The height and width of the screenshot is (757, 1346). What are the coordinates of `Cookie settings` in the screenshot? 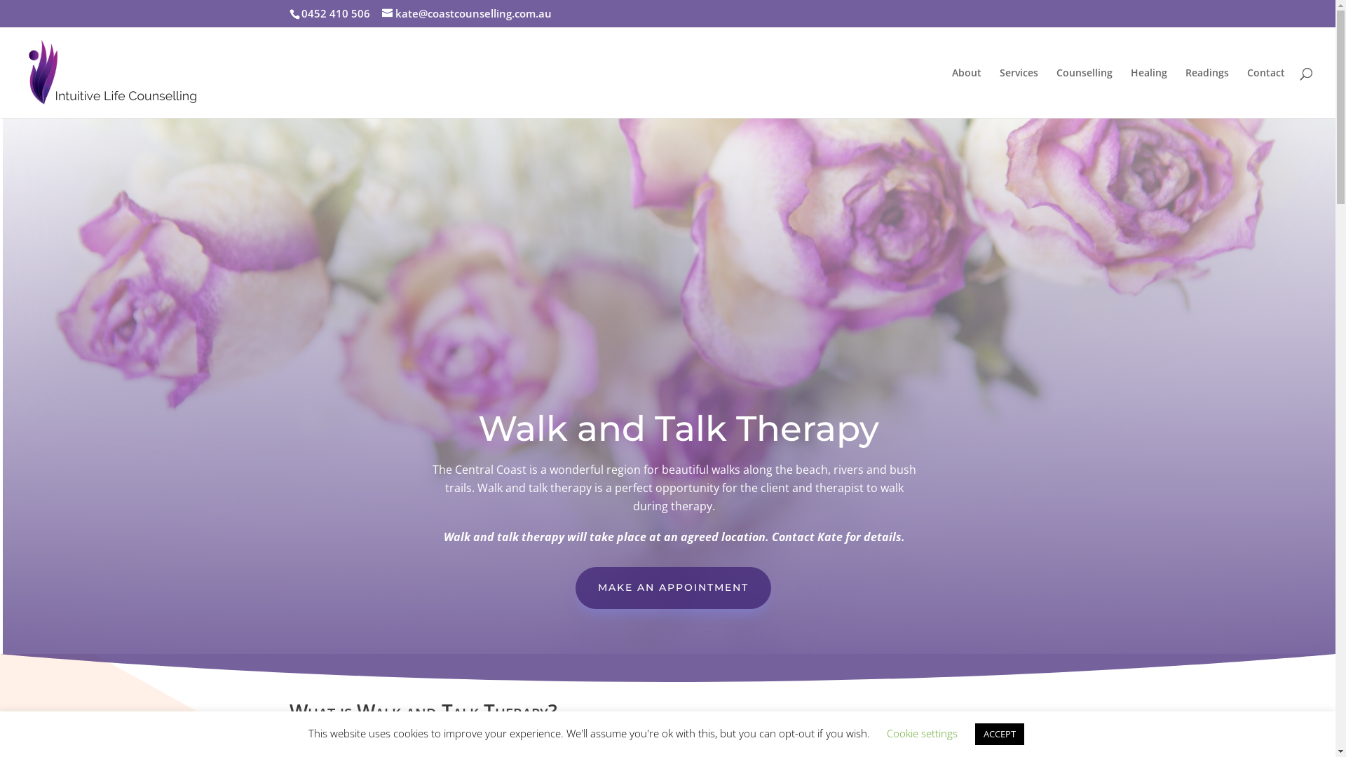 It's located at (921, 733).